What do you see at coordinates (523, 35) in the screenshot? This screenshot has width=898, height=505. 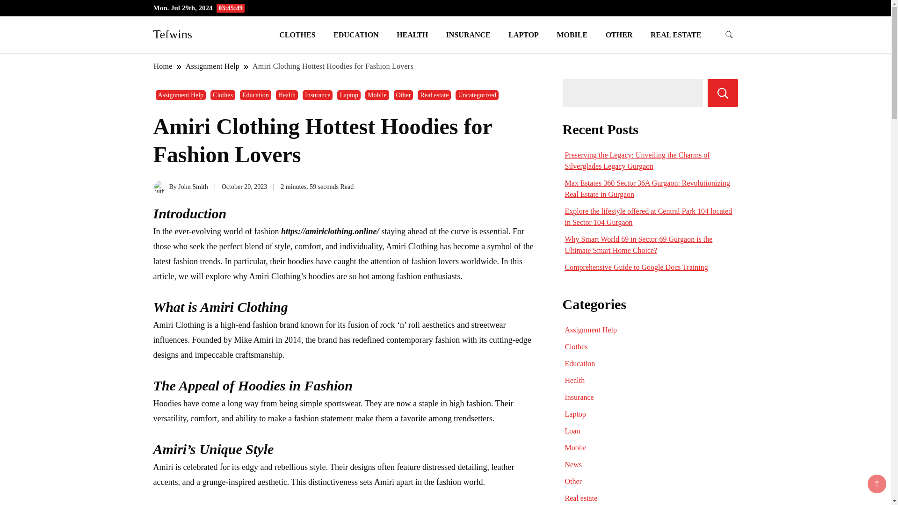 I see `LAPTOP` at bounding box center [523, 35].